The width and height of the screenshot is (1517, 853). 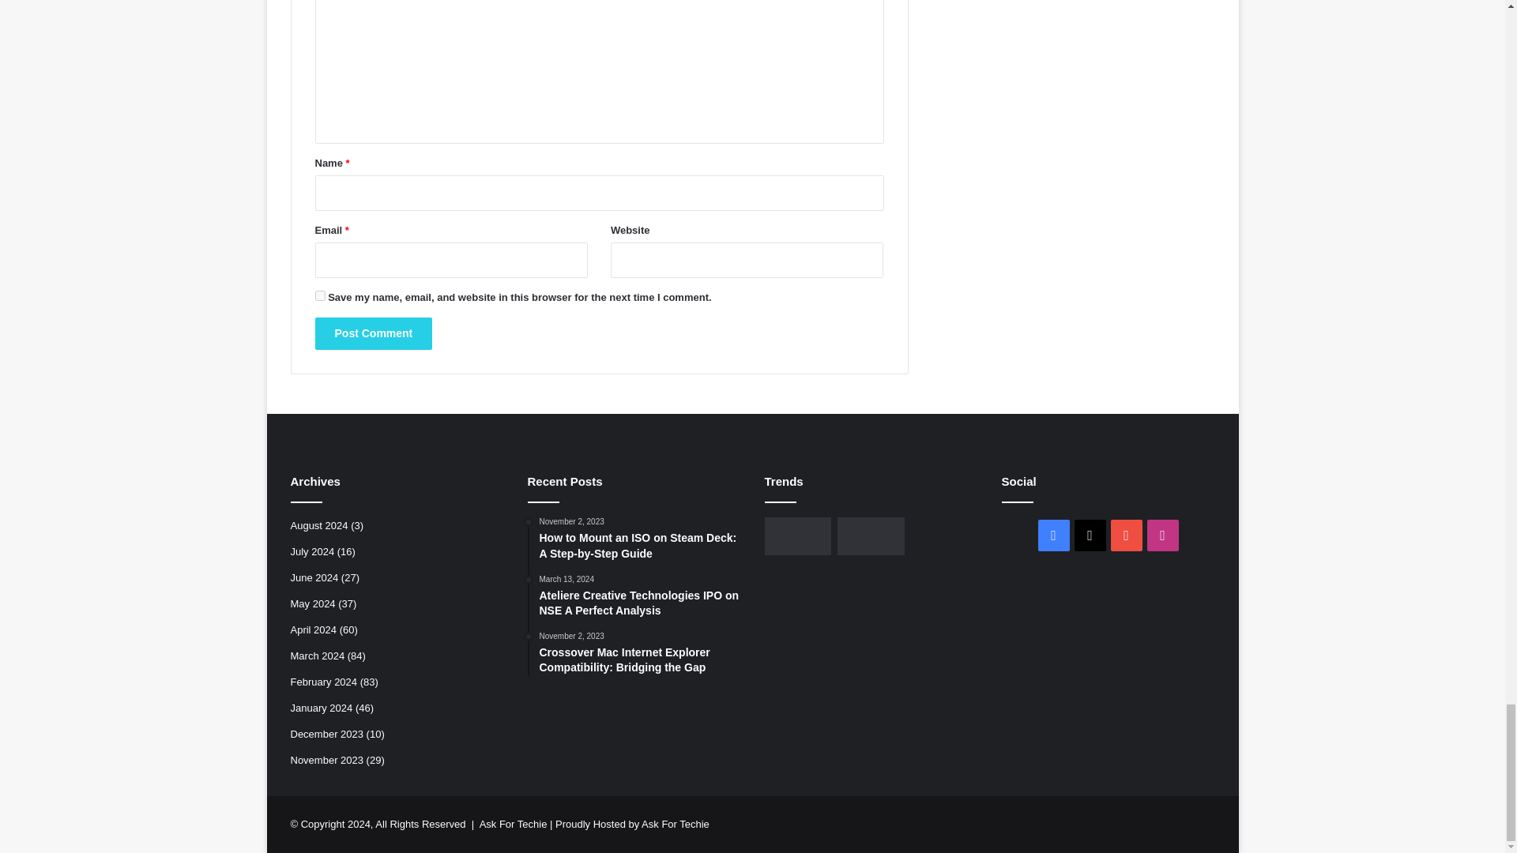 I want to click on yes, so click(x=319, y=295).